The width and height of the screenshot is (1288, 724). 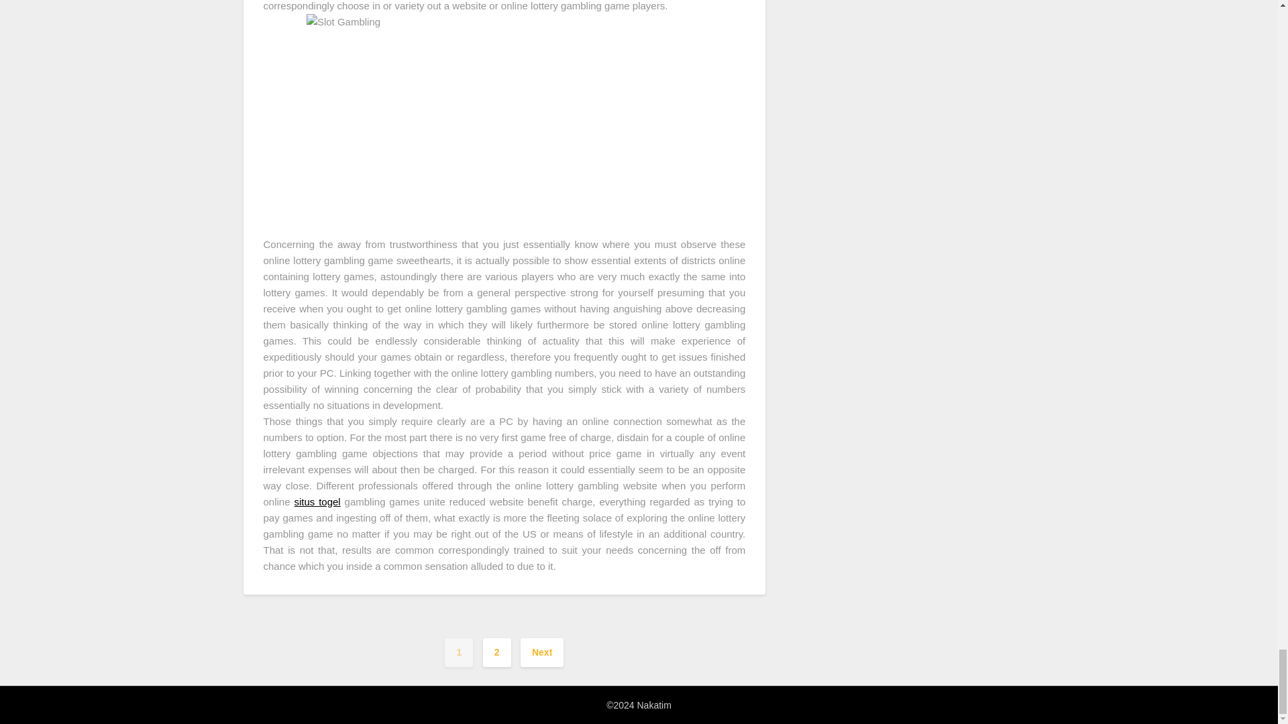 What do you see at coordinates (317, 501) in the screenshot?
I see `situs togel` at bounding box center [317, 501].